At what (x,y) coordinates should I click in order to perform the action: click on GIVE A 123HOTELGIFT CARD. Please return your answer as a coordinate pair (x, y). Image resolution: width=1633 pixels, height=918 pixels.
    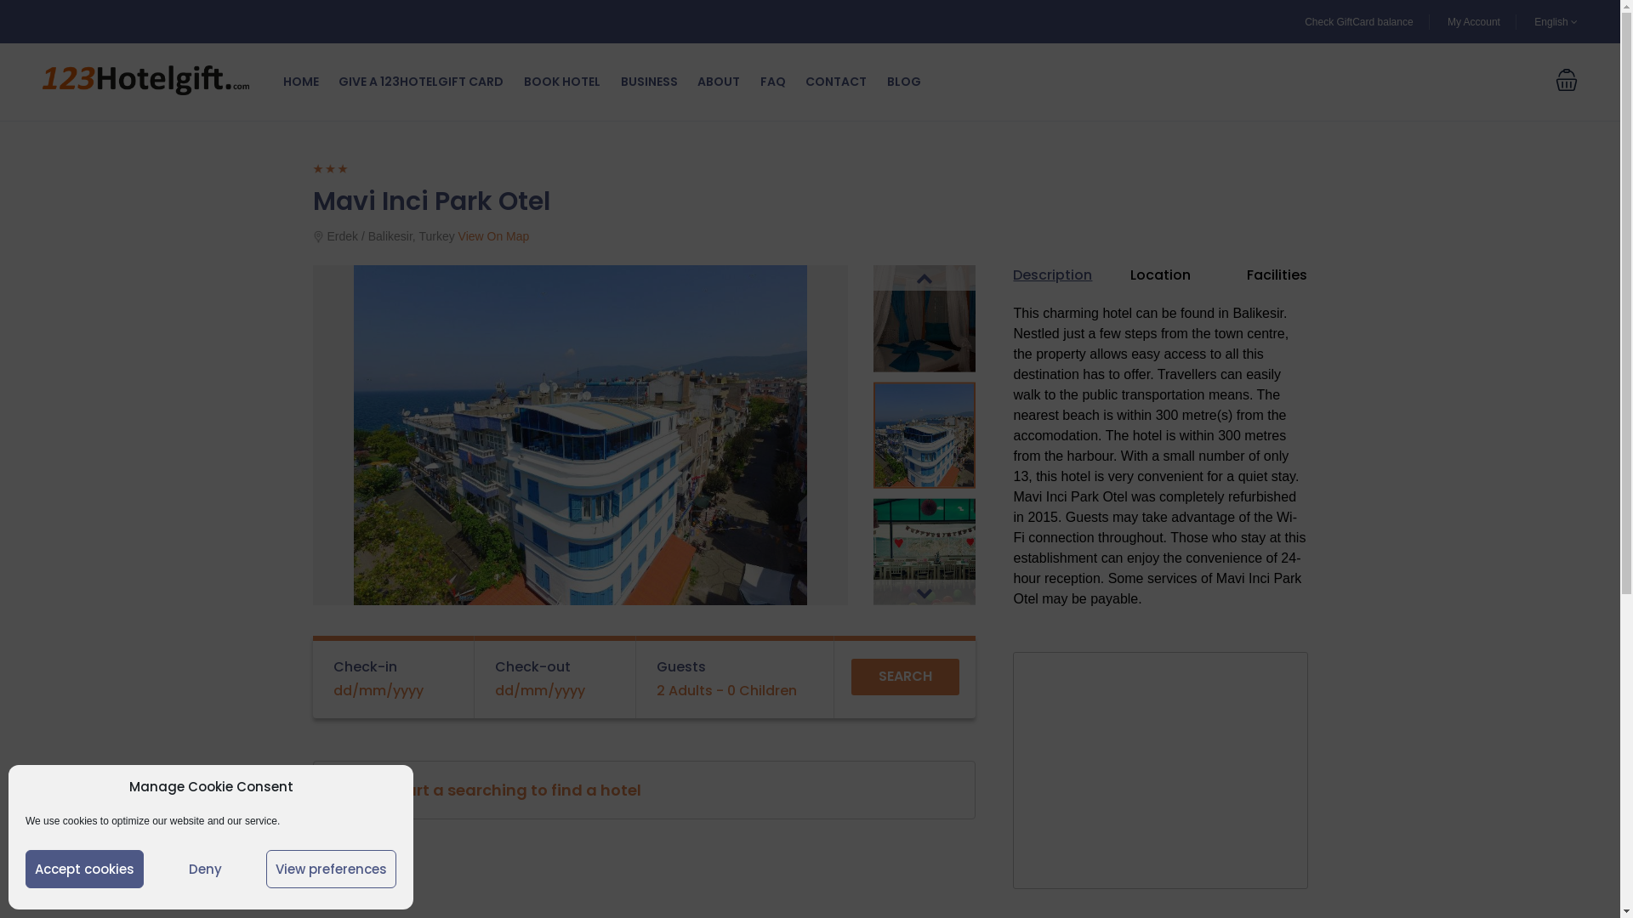
    Looking at the image, I should click on (421, 82).